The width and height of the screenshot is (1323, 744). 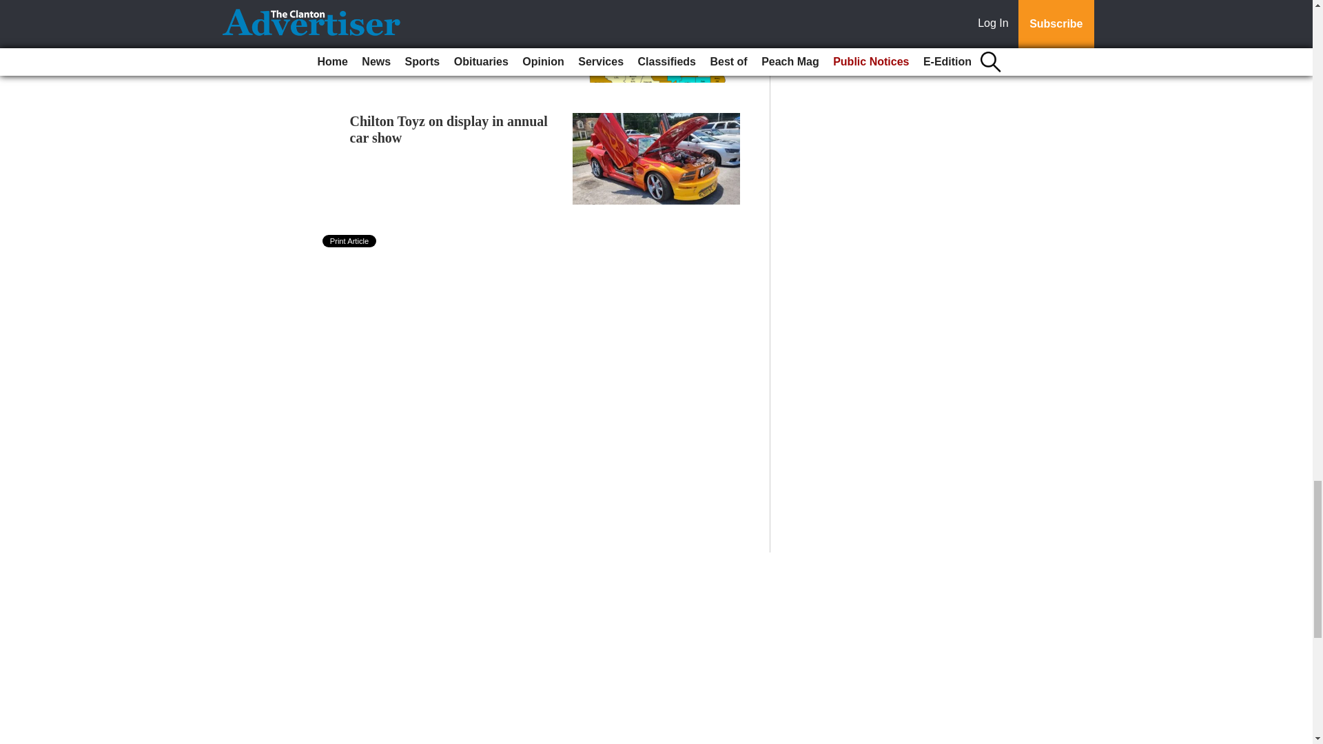 I want to click on Unemployment rate spikes in Chilton from May to June, so click(x=435, y=11).